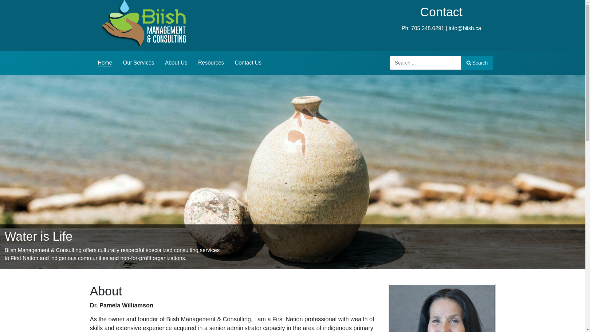 Image resolution: width=590 pixels, height=332 pixels. What do you see at coordinates (465, 28) in the screenshot?
I see `info@biish.ca` at bounding box center [465, 28].